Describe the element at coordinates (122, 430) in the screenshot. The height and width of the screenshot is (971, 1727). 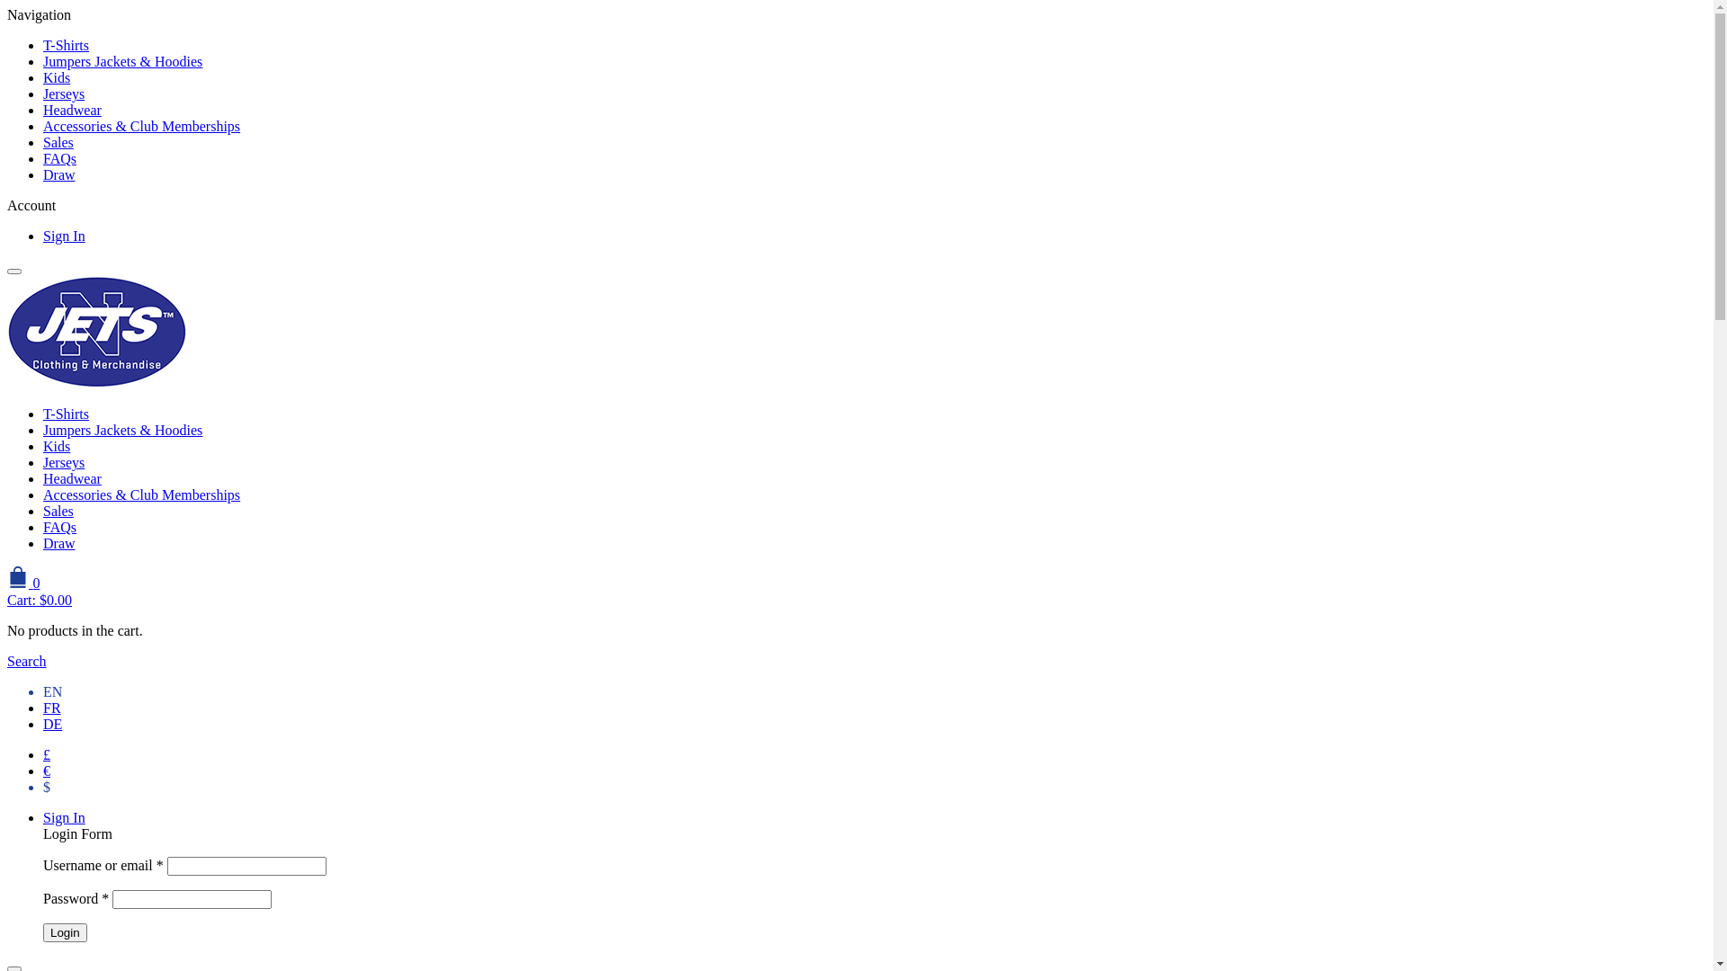
I see `Jumpers Jackets & Hoodies` at that location.